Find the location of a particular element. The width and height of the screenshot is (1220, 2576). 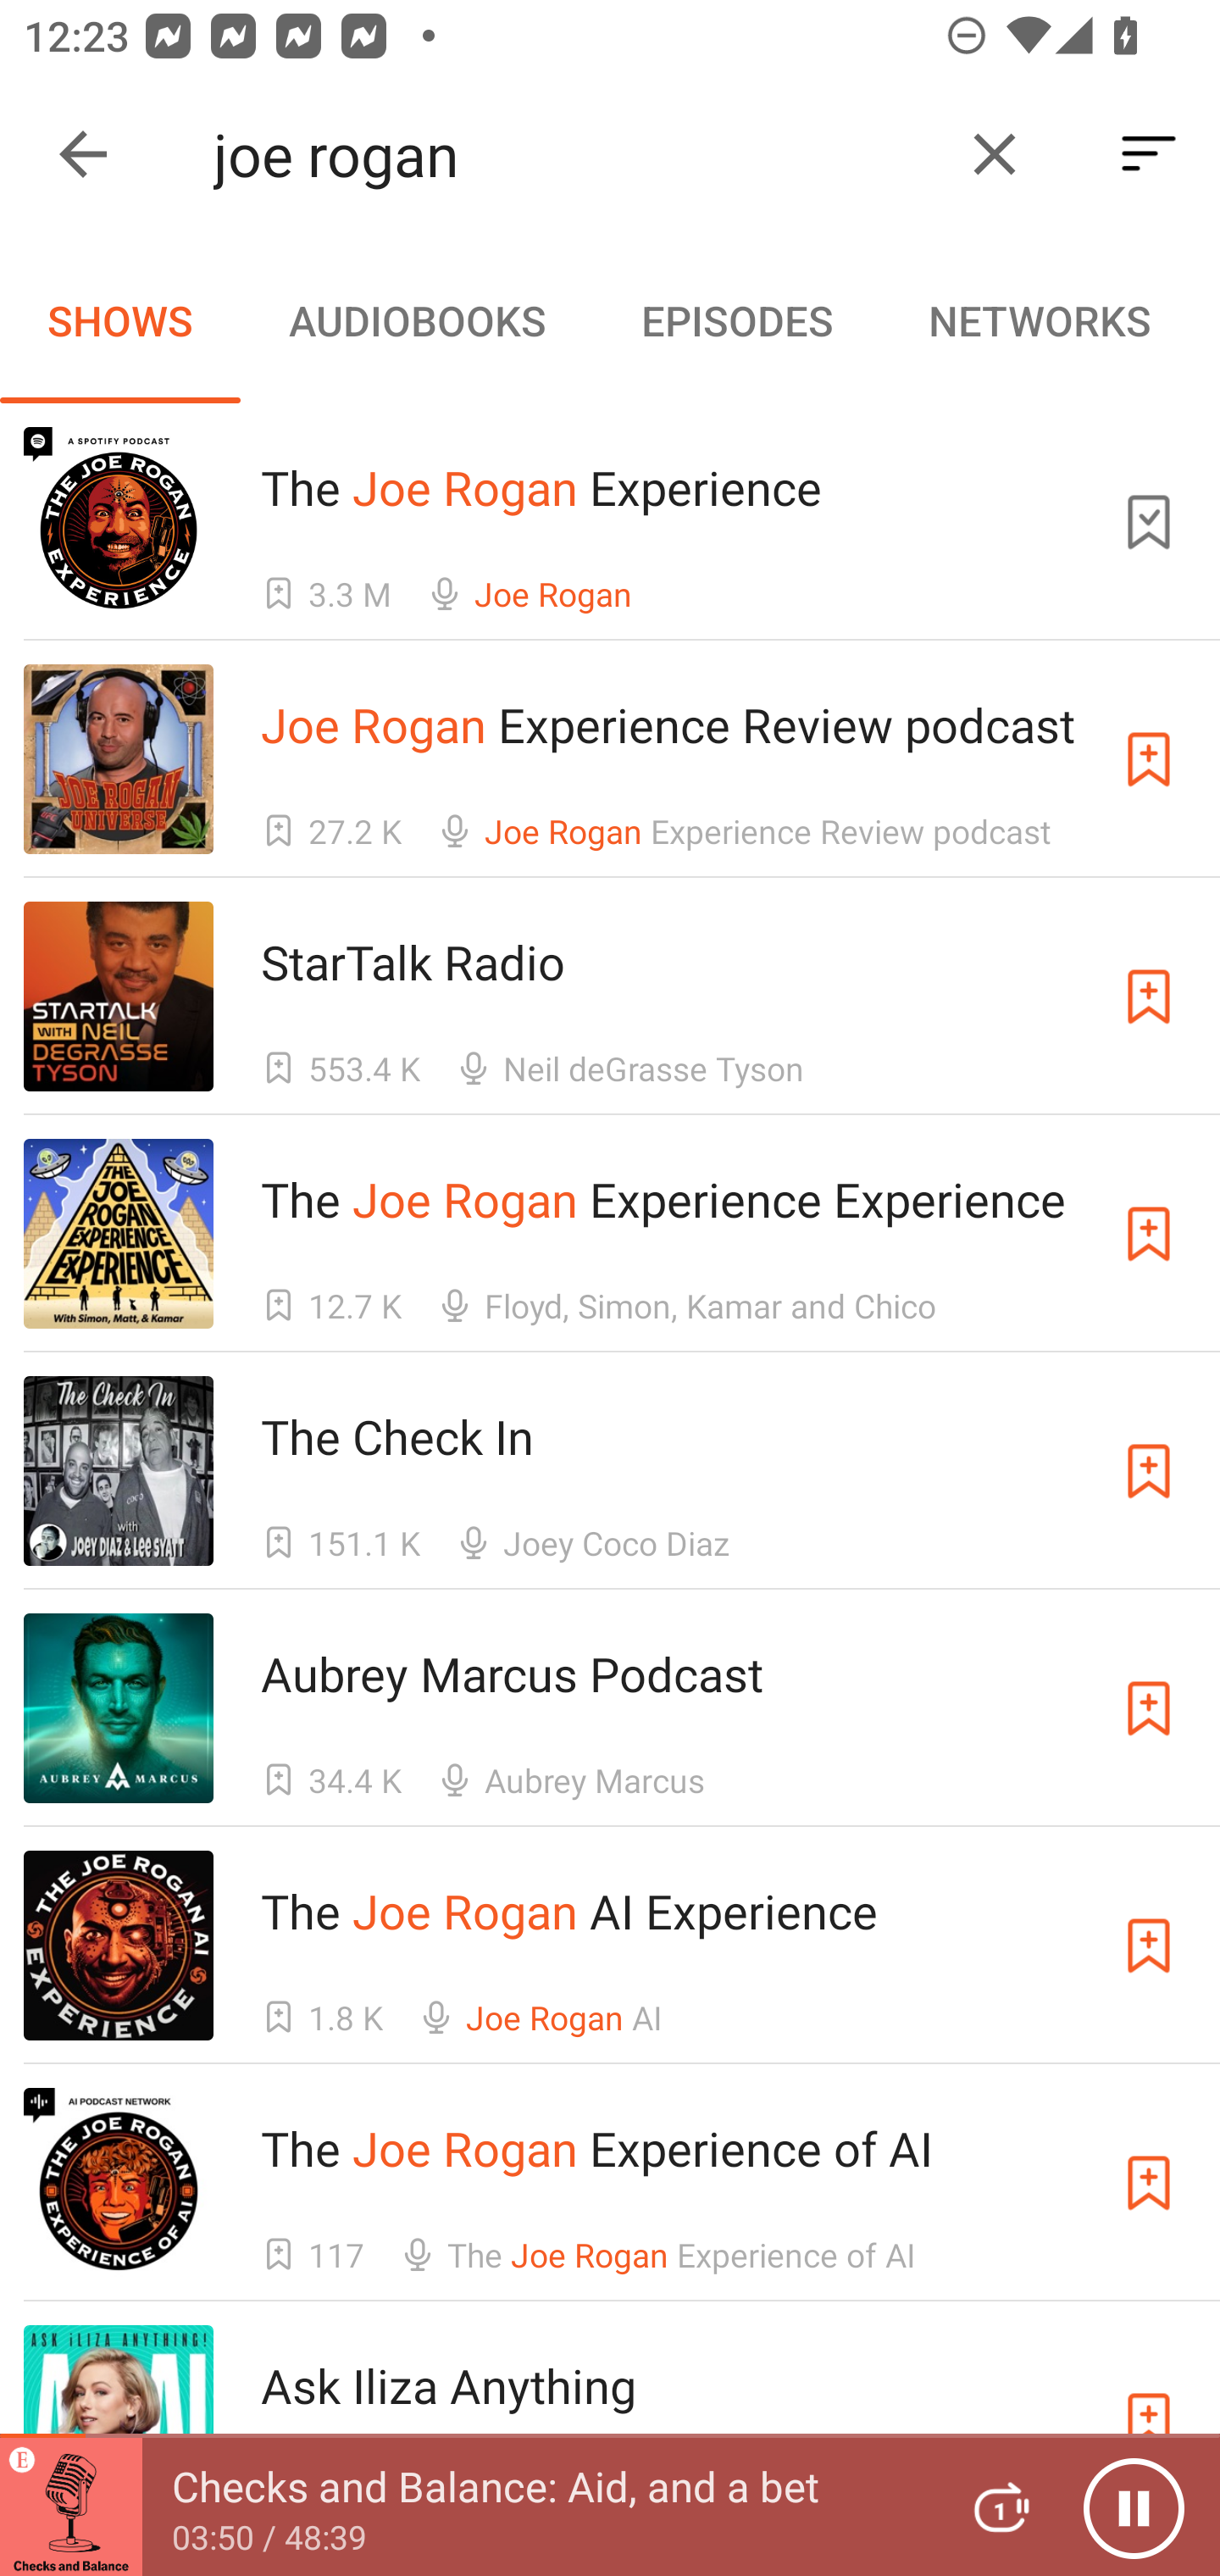

Clear query is located at coordinates (995, 154).